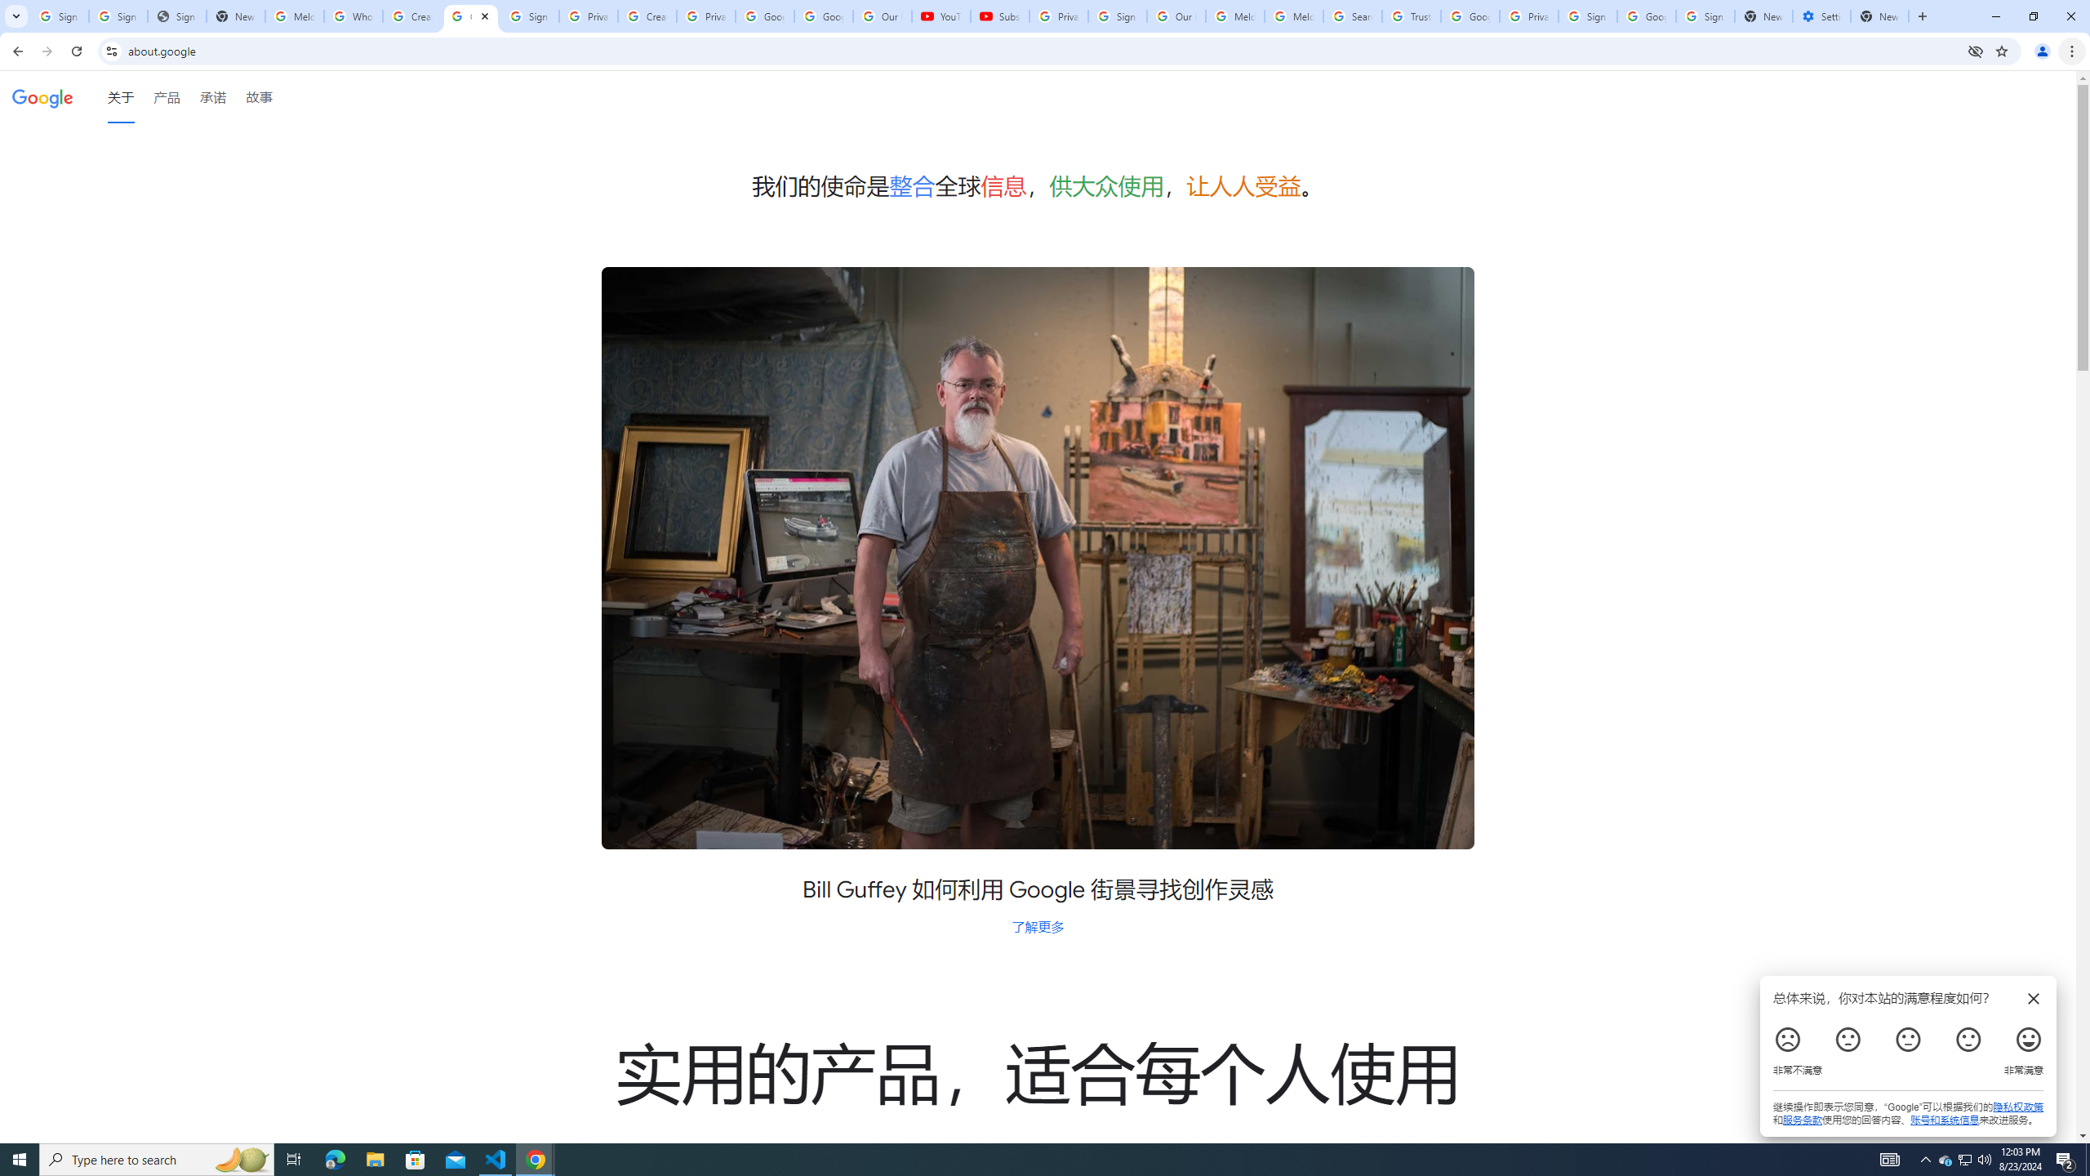 The width and height of the screenshot is (2090, 1176). Describe the element at coordinates (529, 16) in the screenshot. I see `Sign in - Google Accounts` at that location.